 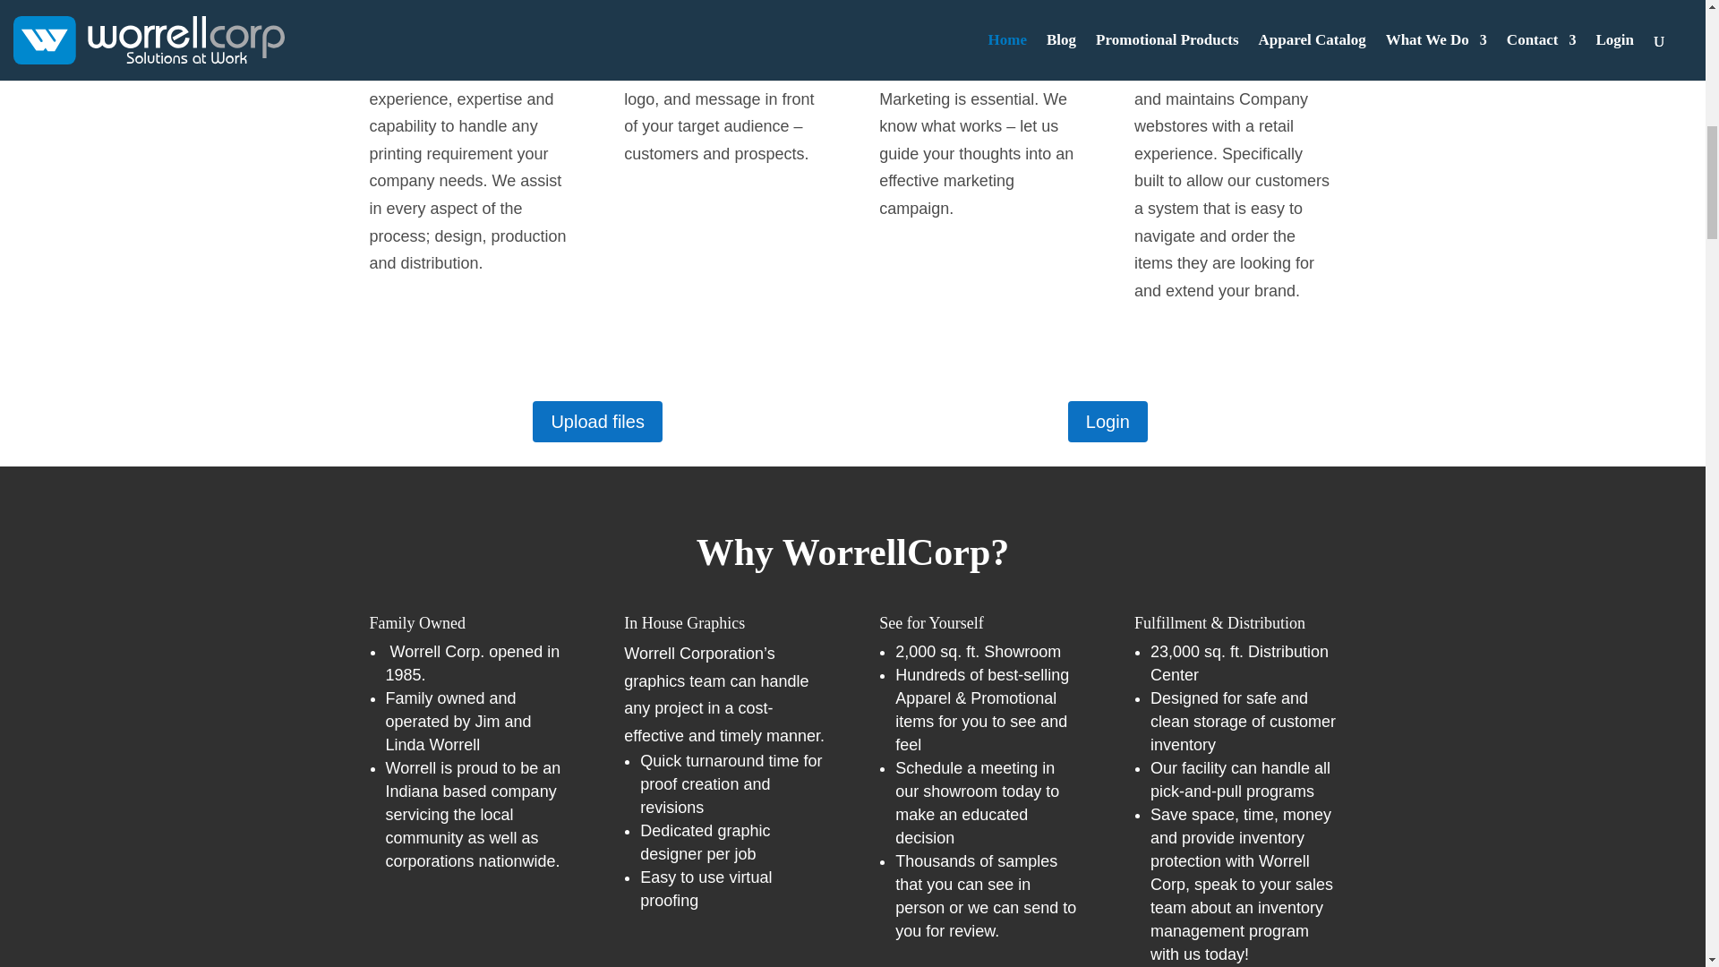 What do you see at coordinates (979, 41) in the screenshot?
I see `Marketing Products` at bounding box center [979, 41].